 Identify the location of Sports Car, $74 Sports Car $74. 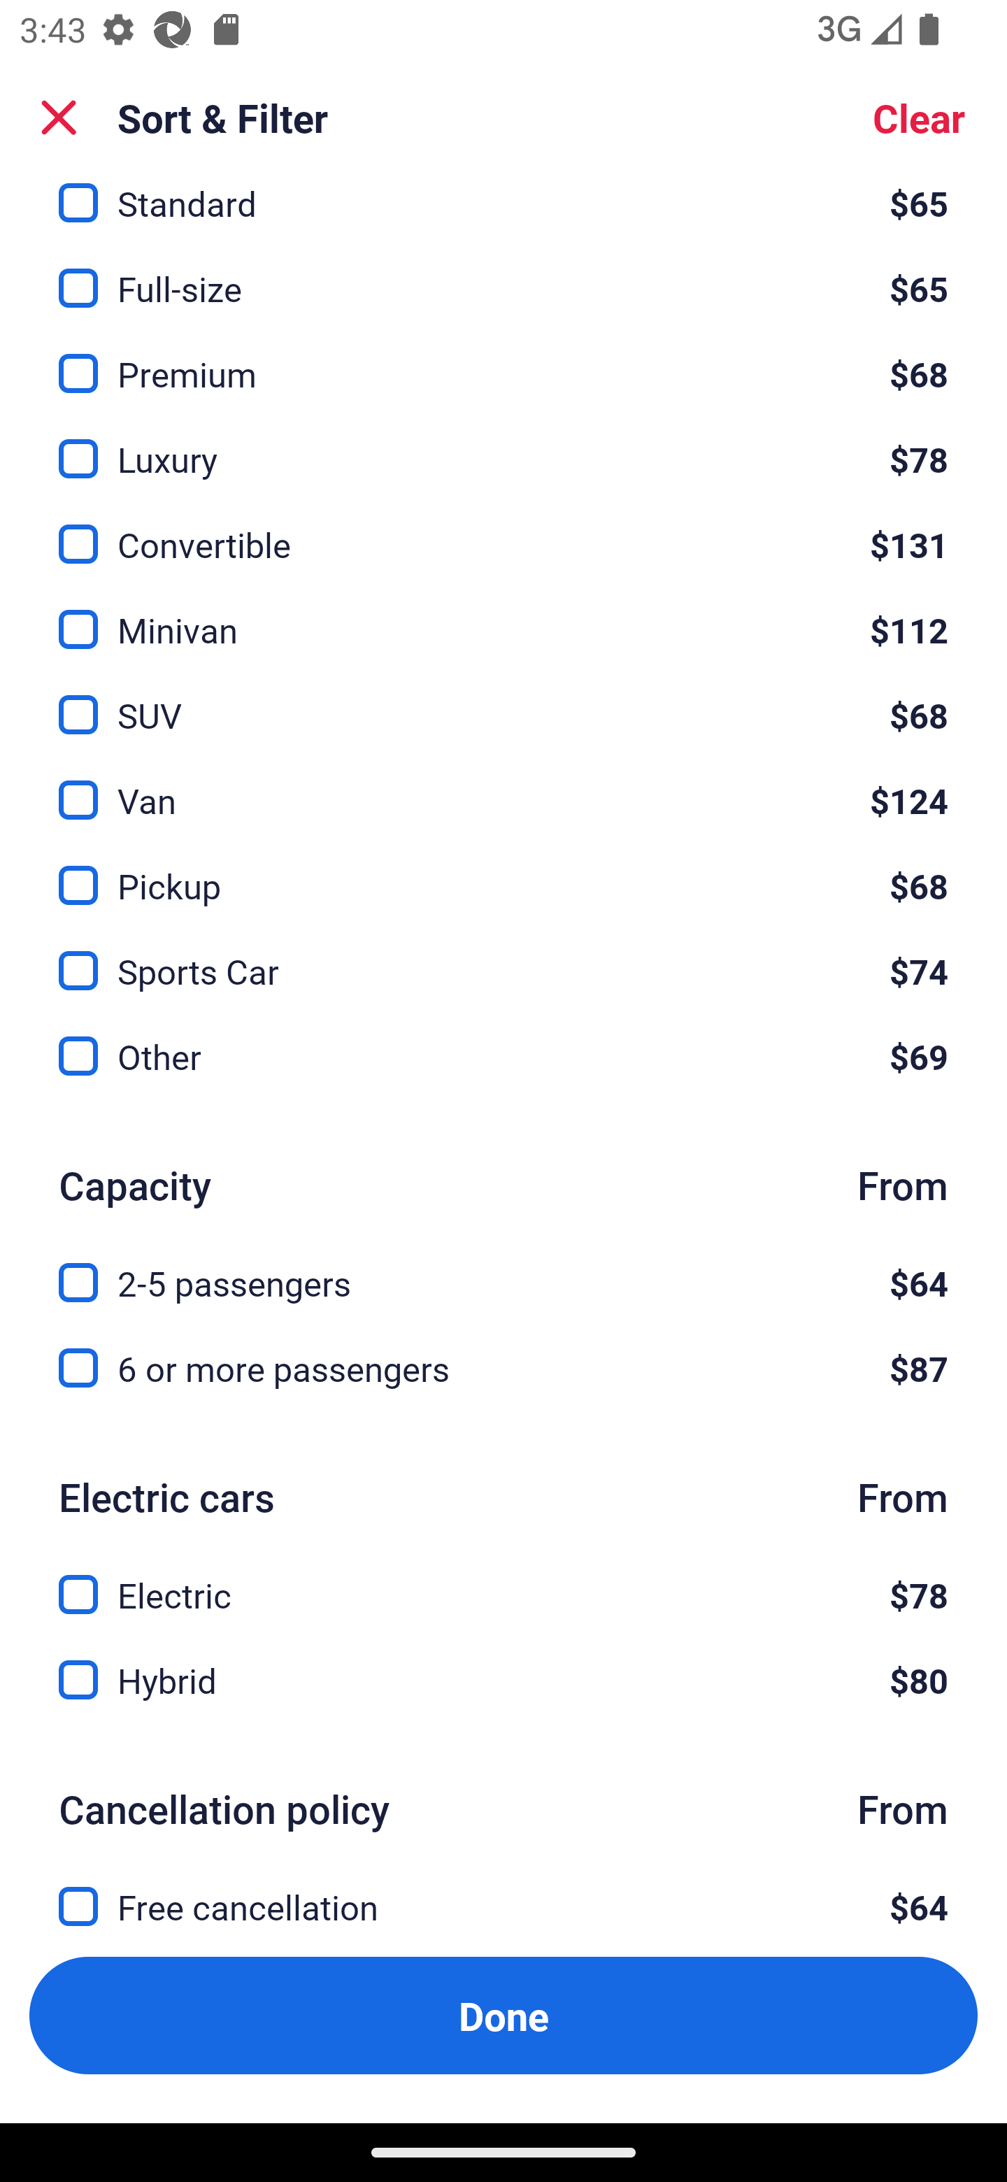
(503, 954).